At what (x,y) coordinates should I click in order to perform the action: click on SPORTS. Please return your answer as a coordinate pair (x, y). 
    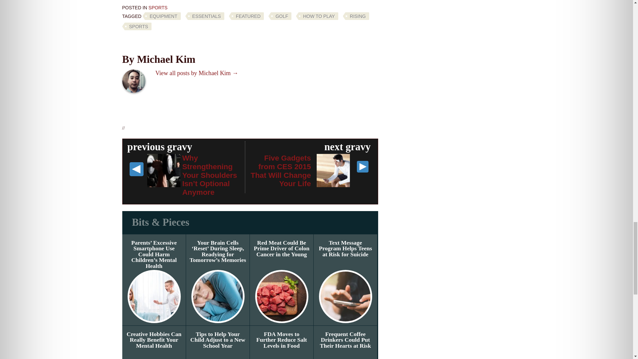
    Looking at the image, I should click on (158, 8).